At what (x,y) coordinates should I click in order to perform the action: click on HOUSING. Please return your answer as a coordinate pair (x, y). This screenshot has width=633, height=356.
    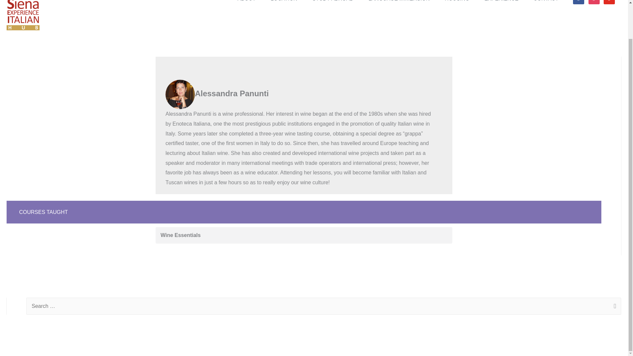
    Looking at the image, I should click on (459, 5).